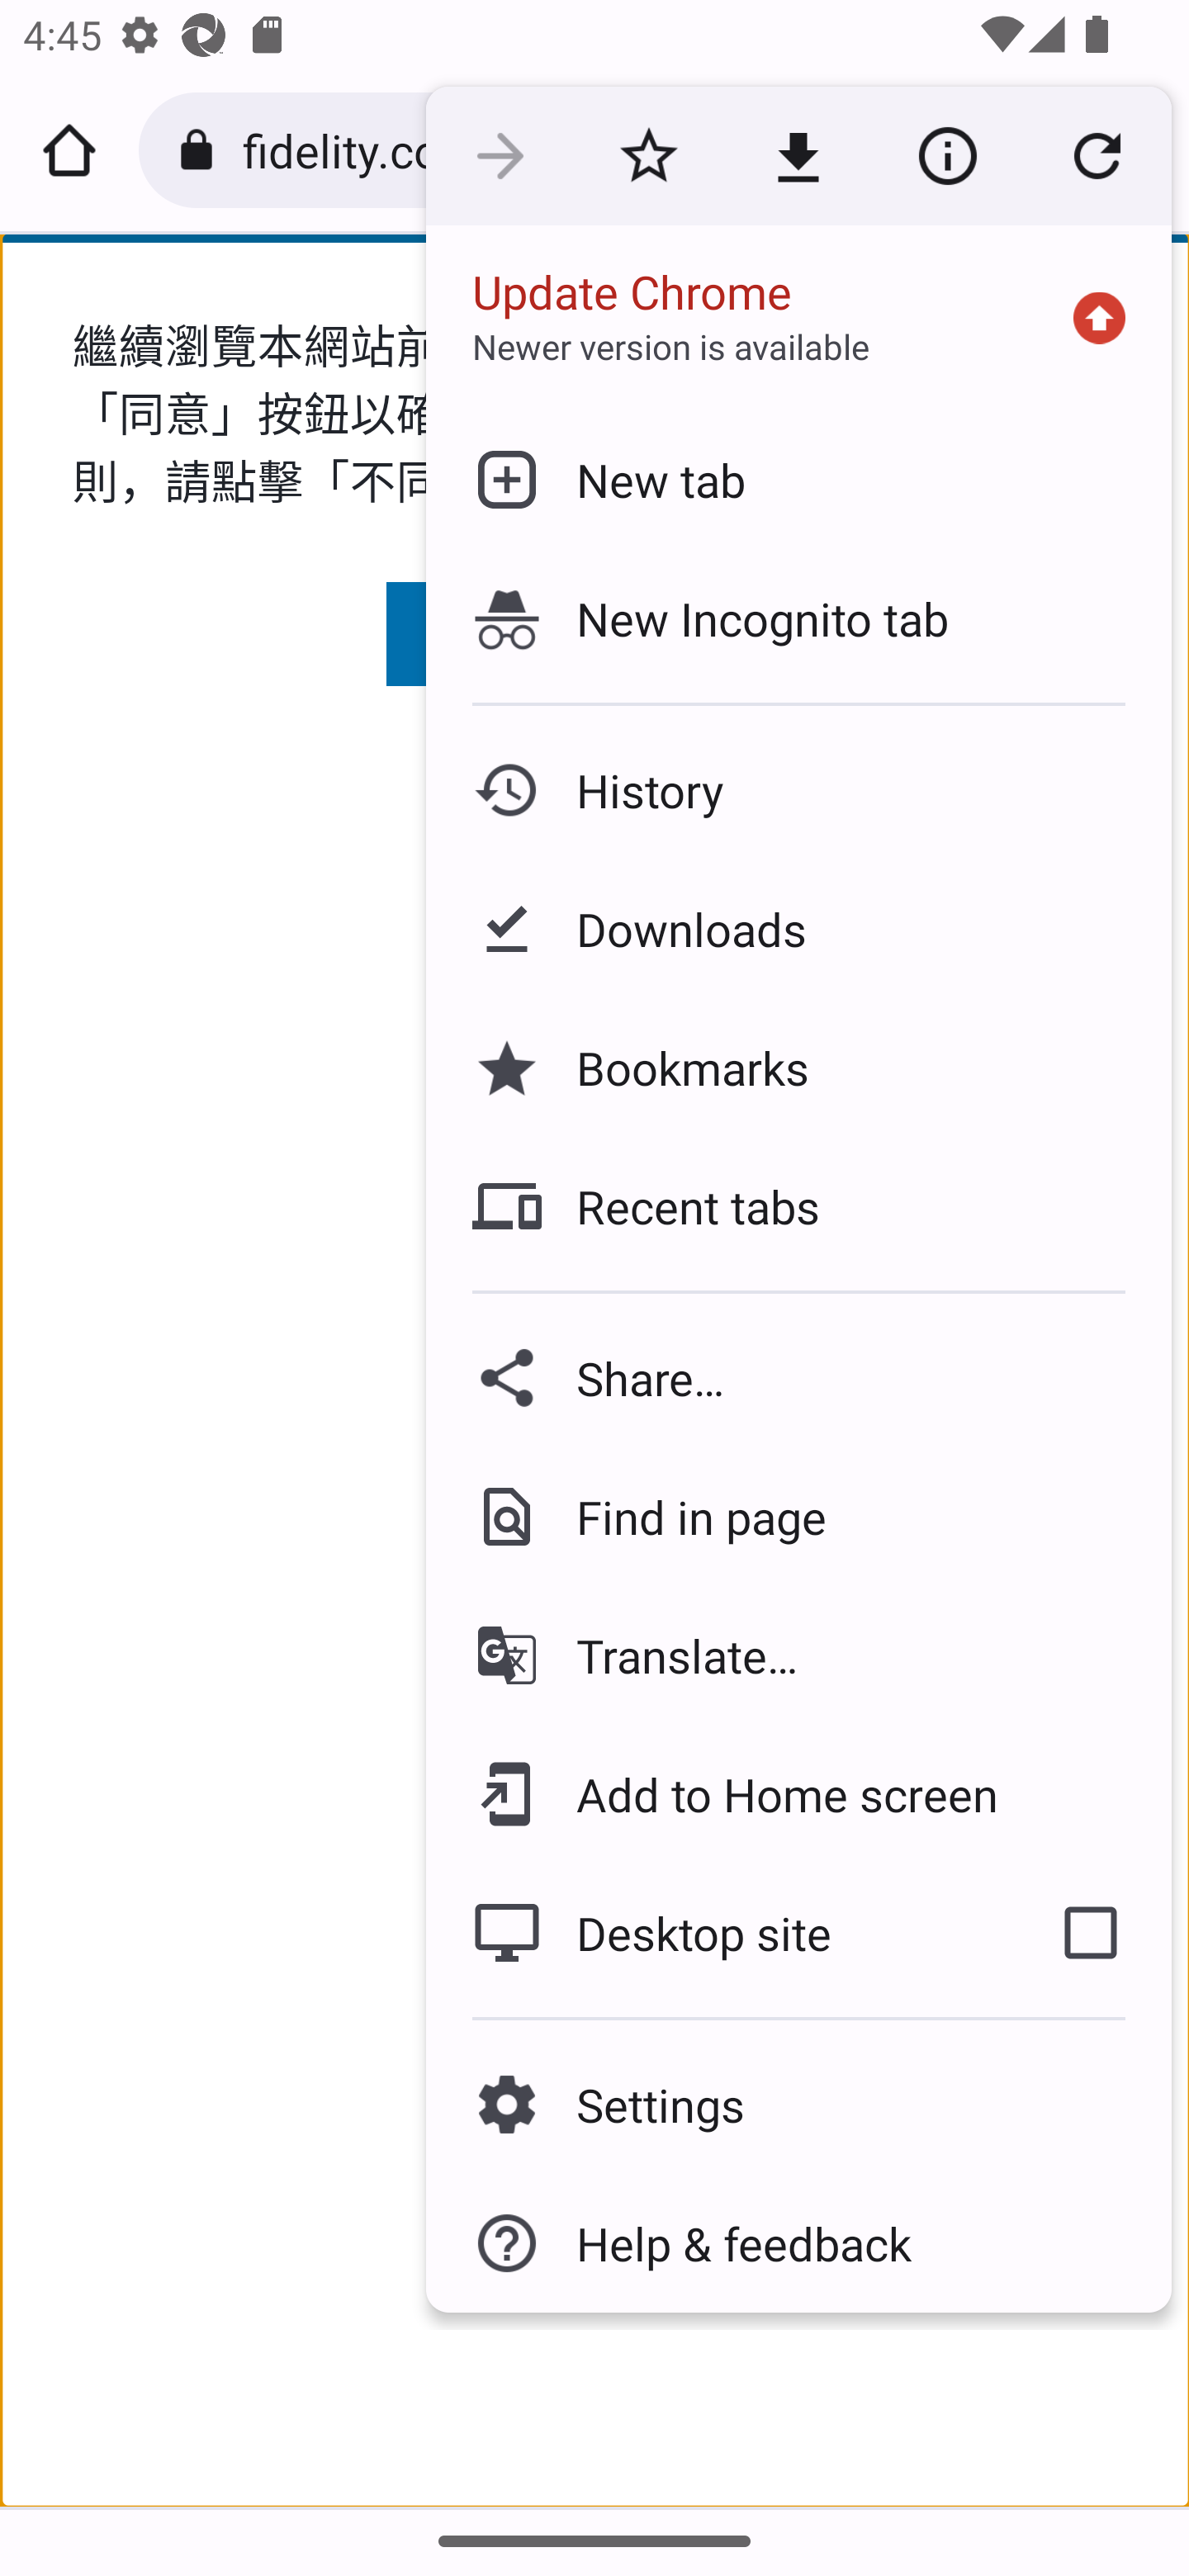  What do you see at coordinates (798, 479) in the screenshot?
I see `New tab` at bounding box center [798, 479].